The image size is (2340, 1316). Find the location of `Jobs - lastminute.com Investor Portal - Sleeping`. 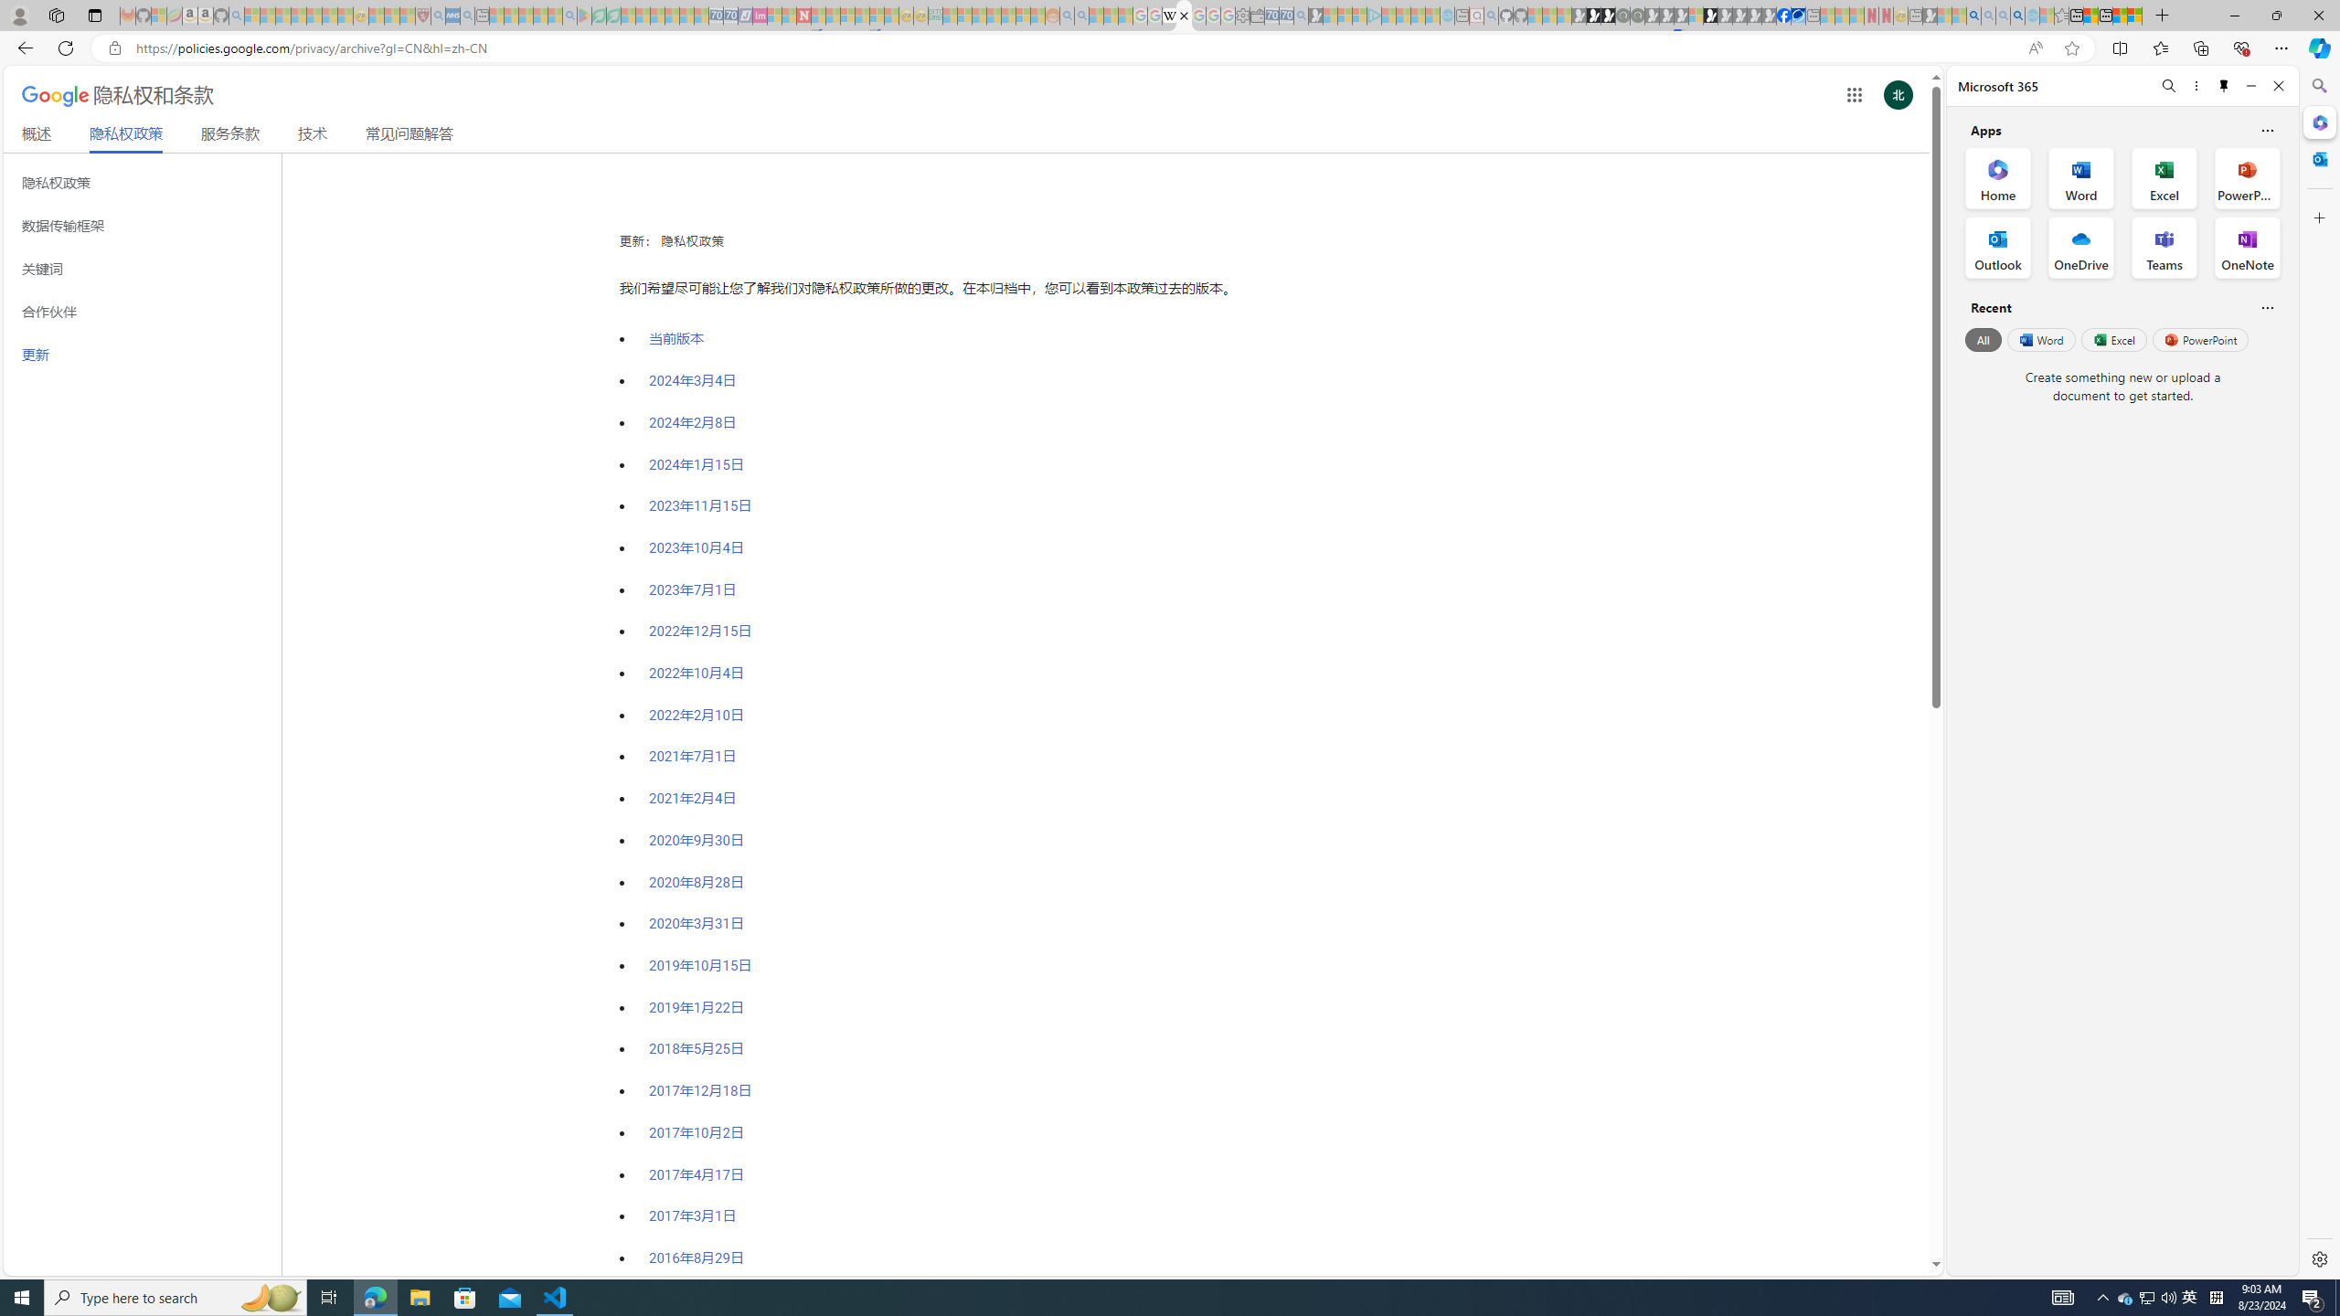

Jobs - lastminute.com Investor Portal - Sleeping is located at coordinates (759, 16).